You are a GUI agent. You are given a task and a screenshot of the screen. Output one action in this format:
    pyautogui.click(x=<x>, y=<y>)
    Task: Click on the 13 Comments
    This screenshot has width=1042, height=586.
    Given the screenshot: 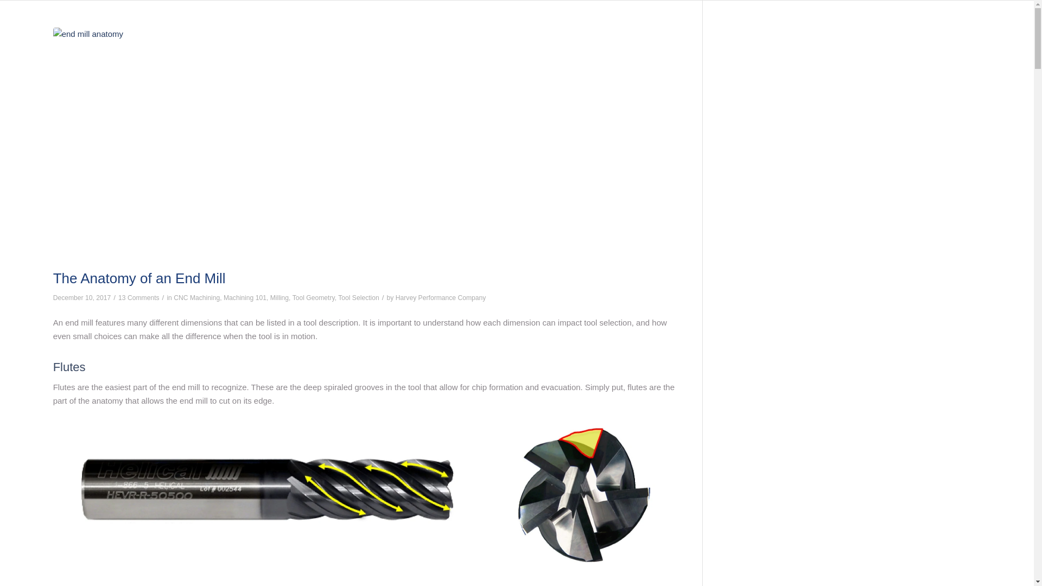 What is the action you would take?
    pyautogui.click(x=139, y=298)
    